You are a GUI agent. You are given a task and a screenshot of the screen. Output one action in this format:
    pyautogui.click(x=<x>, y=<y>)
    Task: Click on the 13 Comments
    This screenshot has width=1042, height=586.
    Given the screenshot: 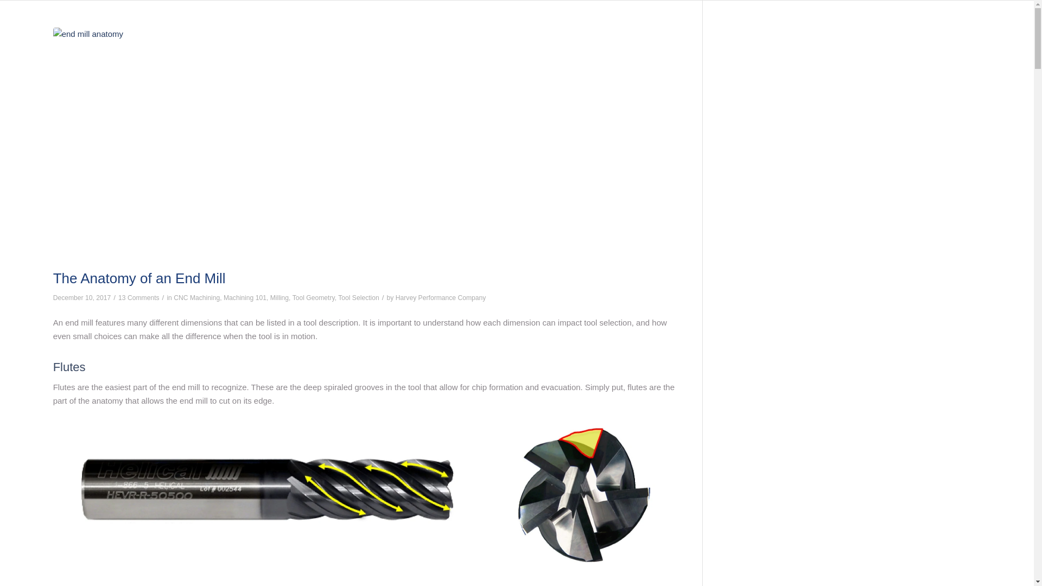 What is the action you would take?
    pyautogui.click(x=139, y=298)
    